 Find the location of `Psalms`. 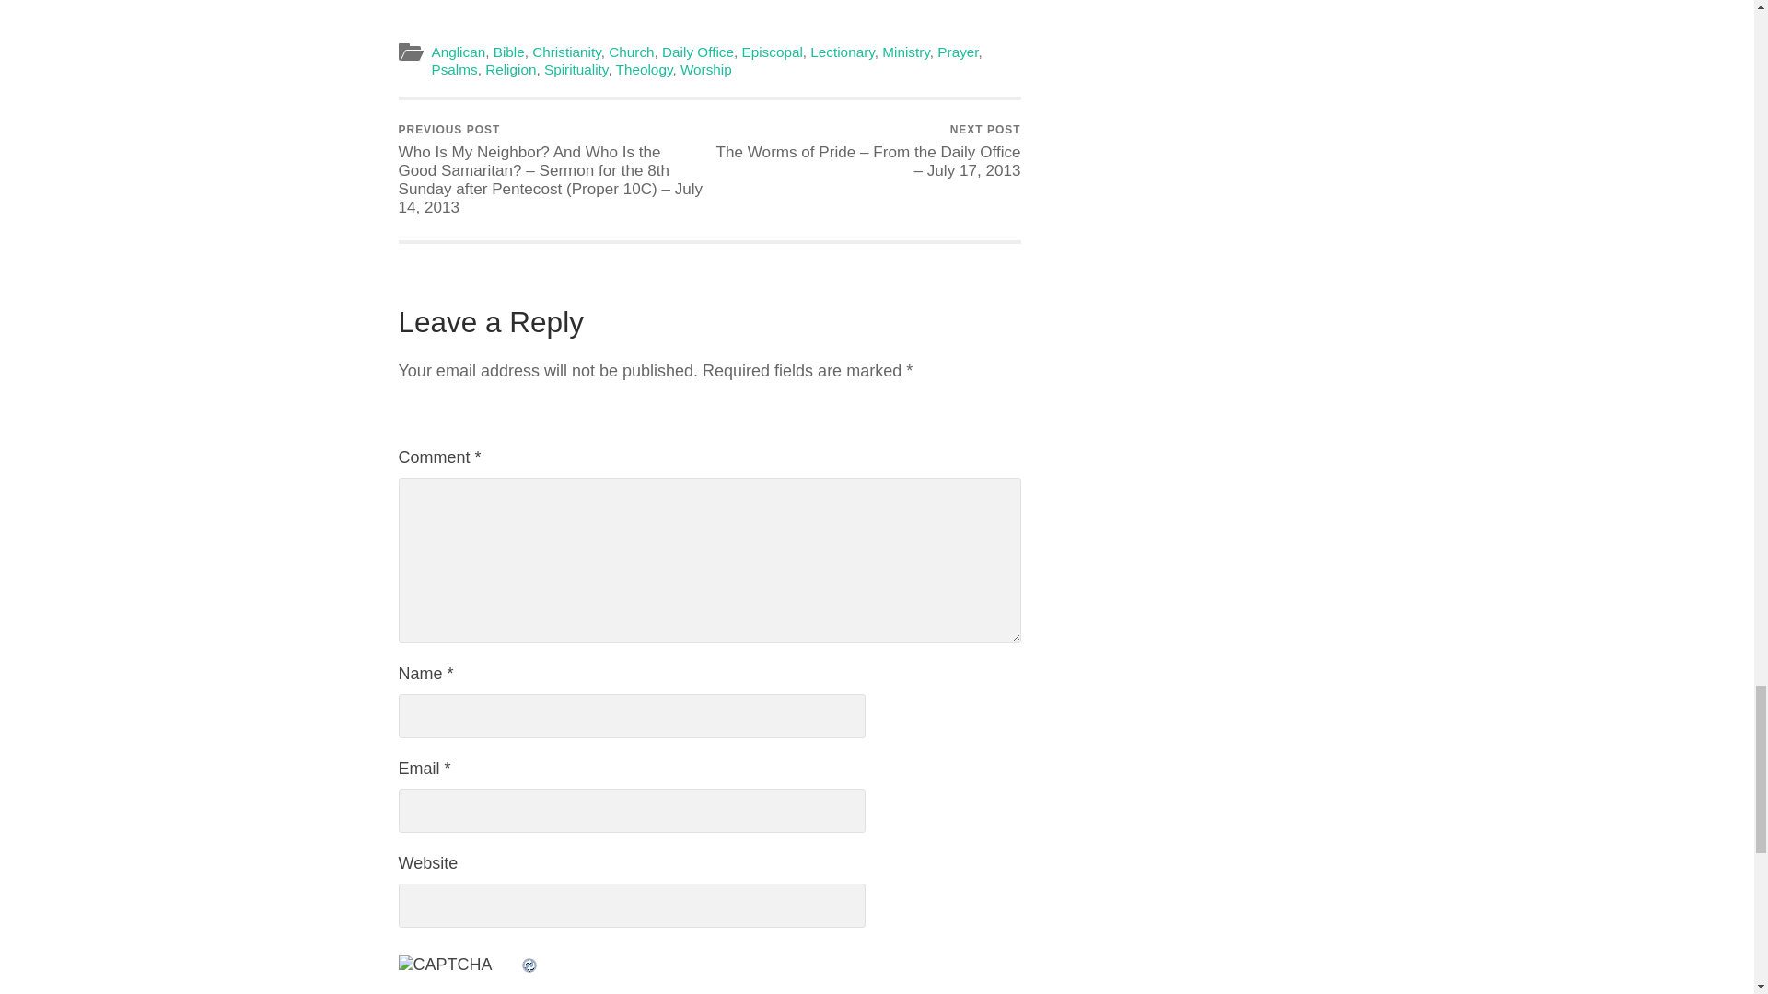

Psalms is located at coordinates (454, 69).